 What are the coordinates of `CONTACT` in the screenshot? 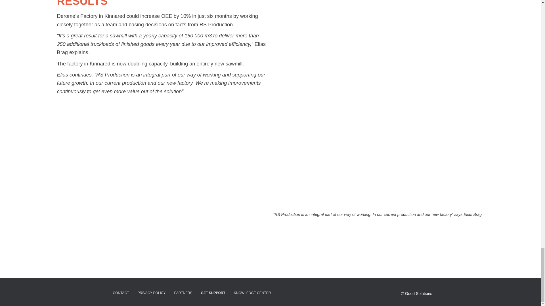 It's located at (121, 293).